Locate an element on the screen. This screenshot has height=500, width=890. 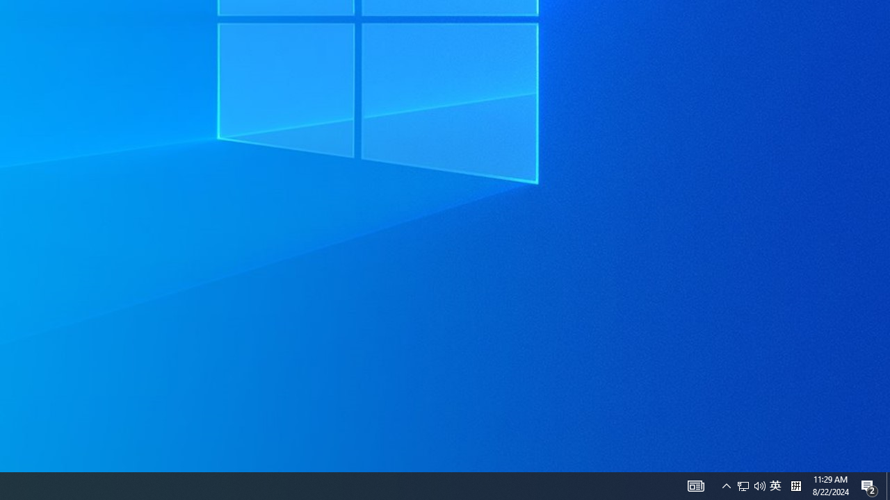
Q2790: 100% is located at coordinates (759, 486).